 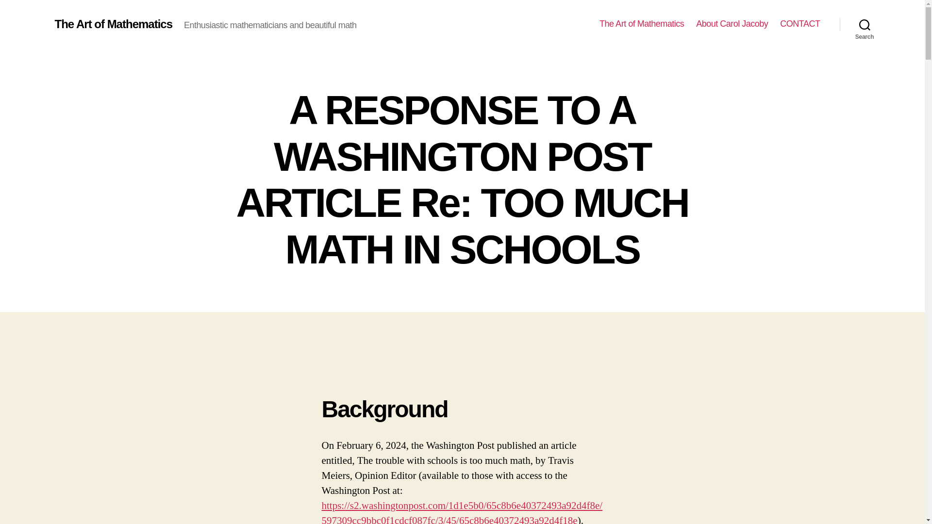 I want to click on The Art of Mathematics, so click(x=113, y=24).